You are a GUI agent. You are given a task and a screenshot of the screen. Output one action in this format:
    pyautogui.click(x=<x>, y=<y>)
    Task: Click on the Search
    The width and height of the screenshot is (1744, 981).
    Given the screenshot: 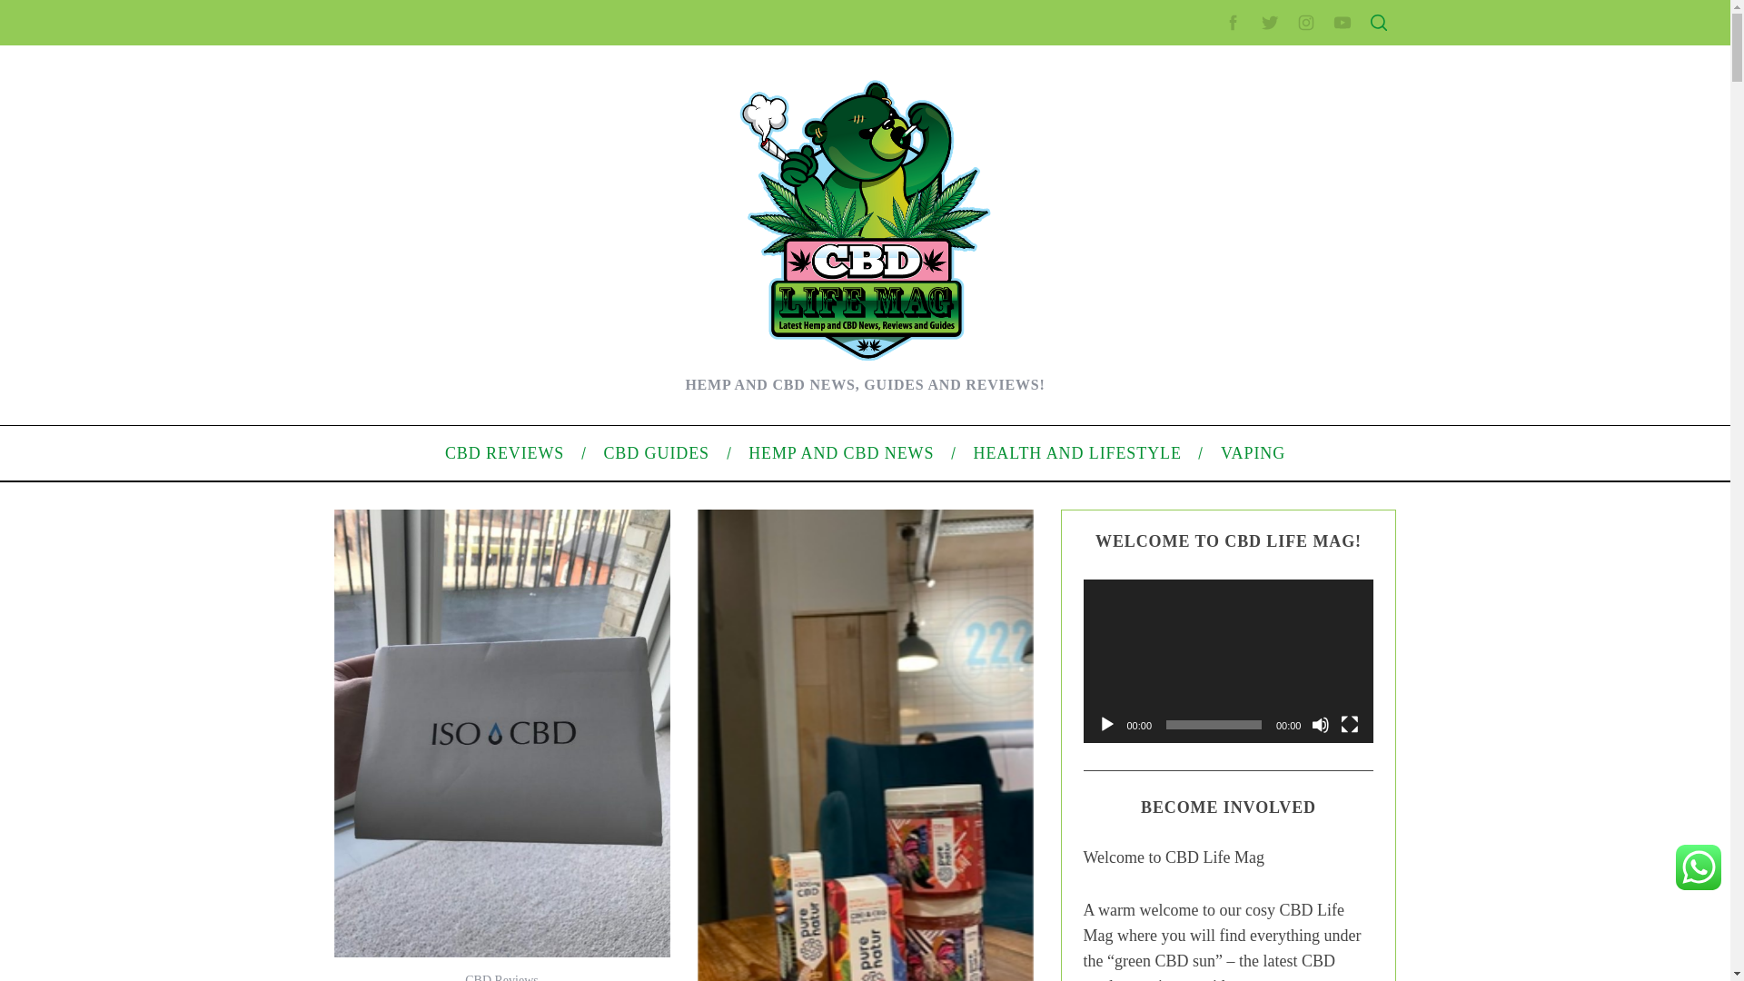 What is the action you would take?
    pyautogui.click(x=1259, y=103)
    